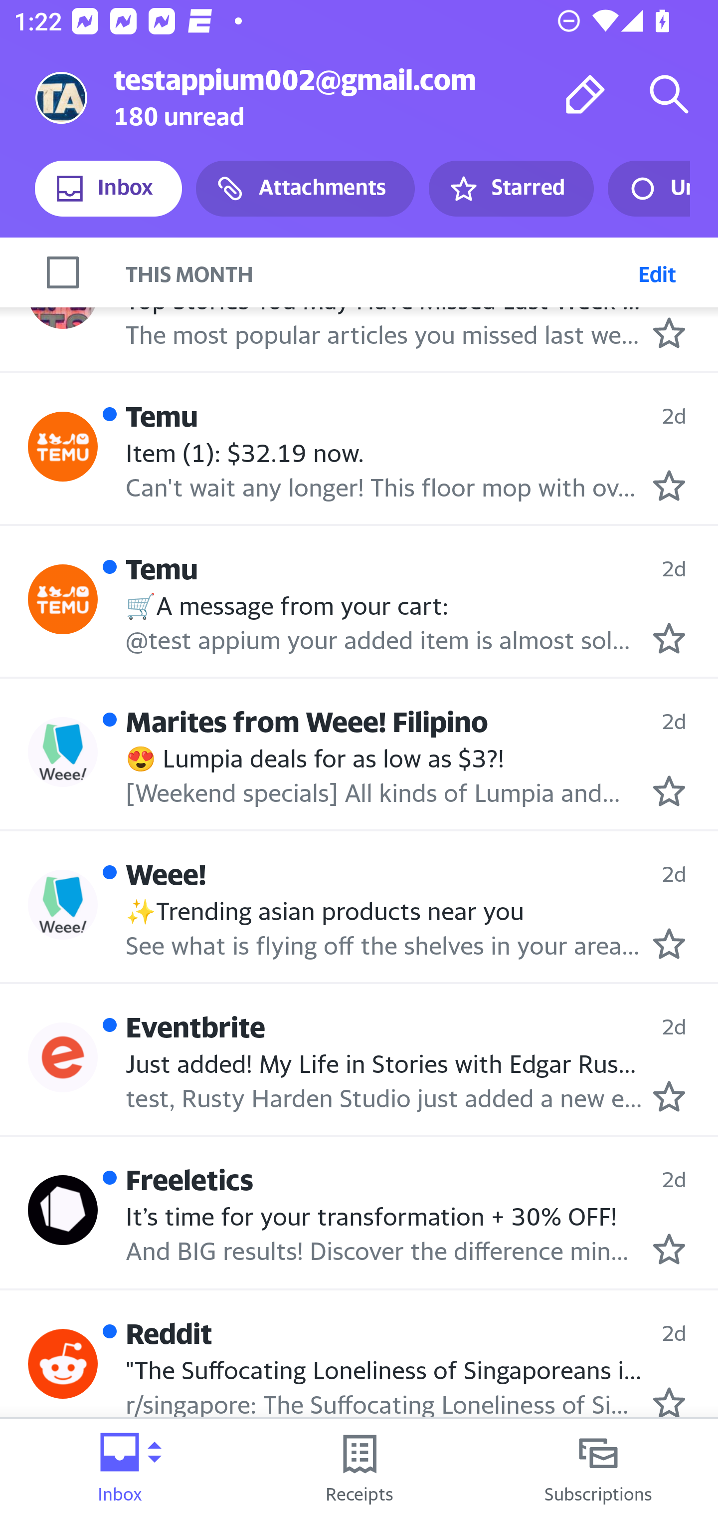  What do you see at coordinates (669, 1096) in the screenshot?
I see `Mark as starred.` at bounding box center [669, 1096].